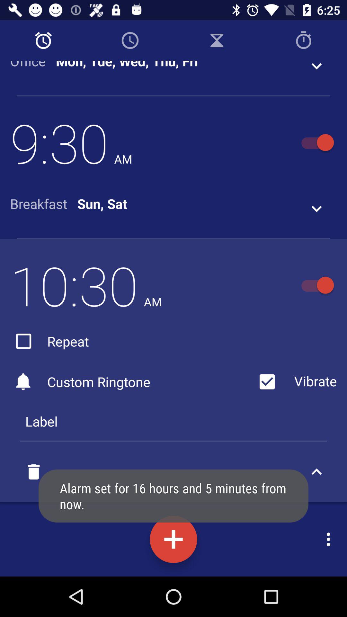 The height and width of the screenshot is (617, 347). I want to click on launch icon next to sun, sat item, so click(44, 204).